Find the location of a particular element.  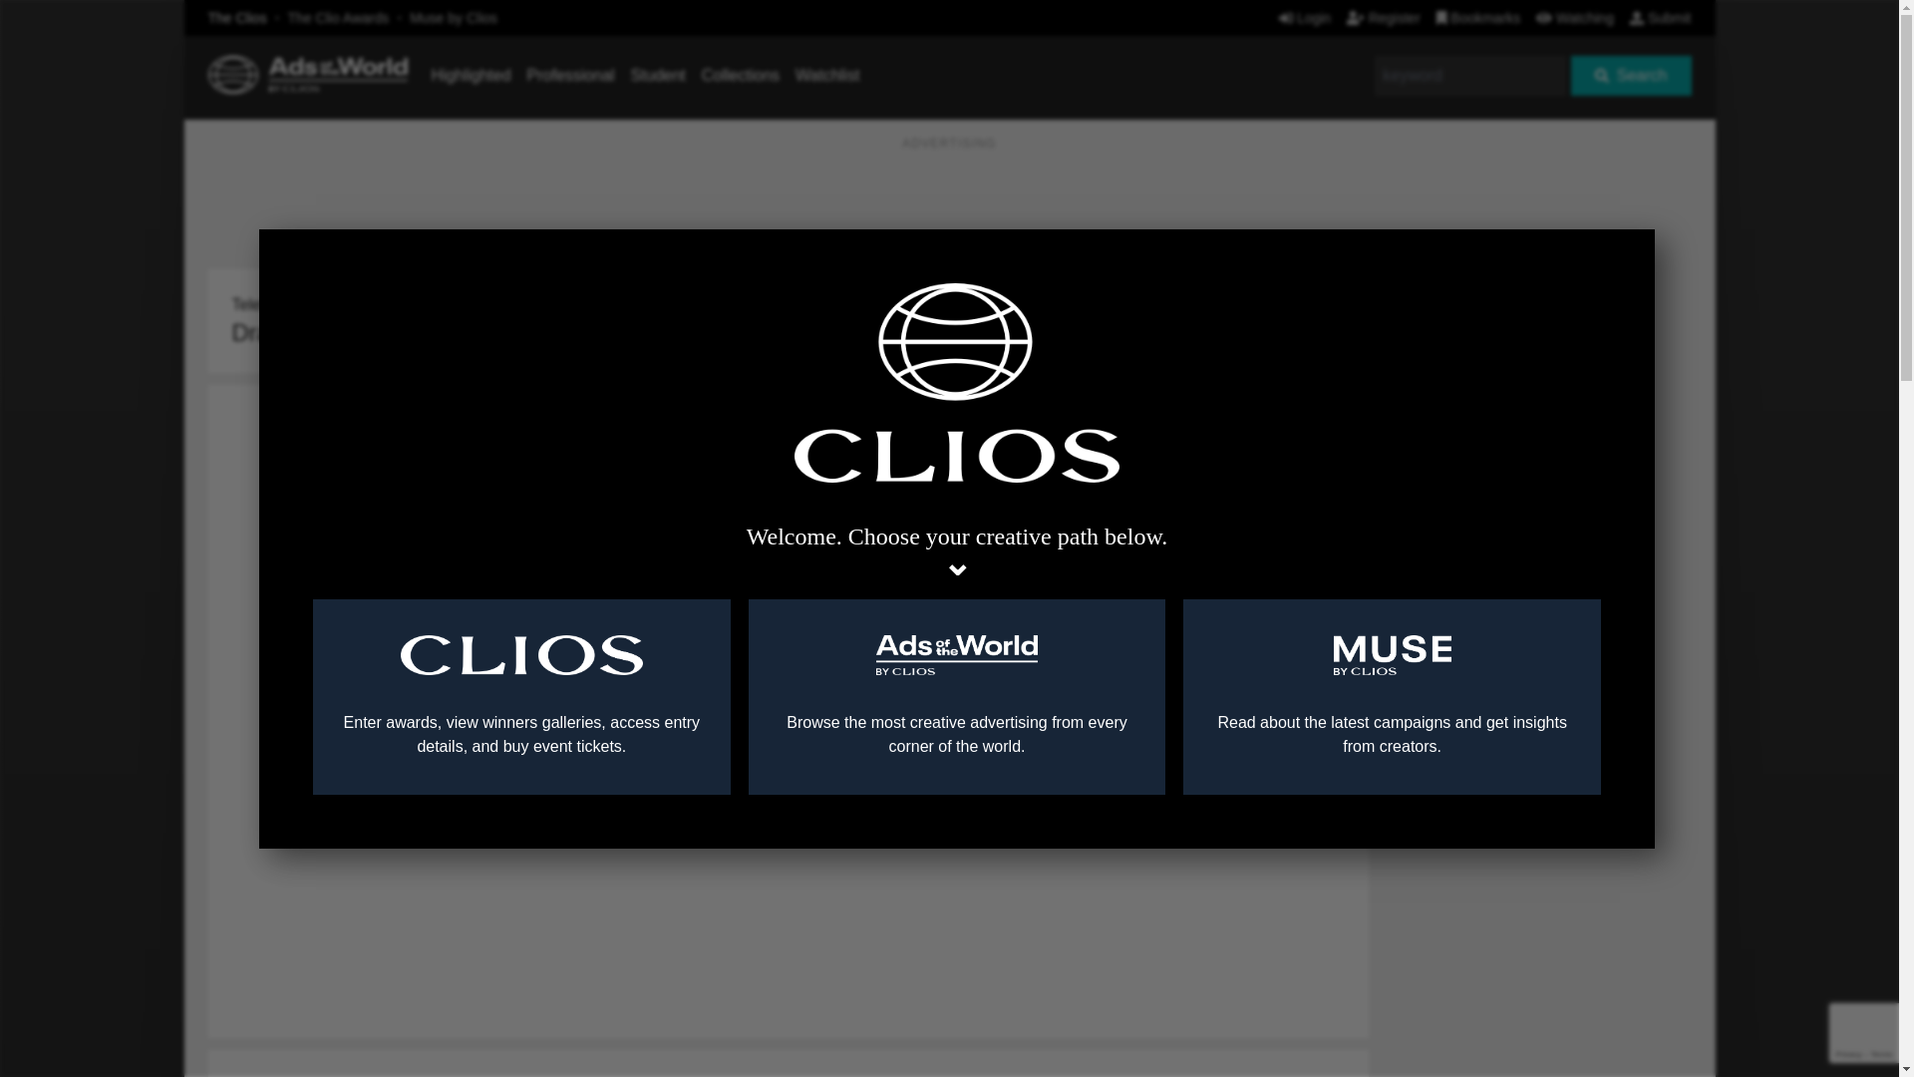

Professional is located at coordinates (570, 75).